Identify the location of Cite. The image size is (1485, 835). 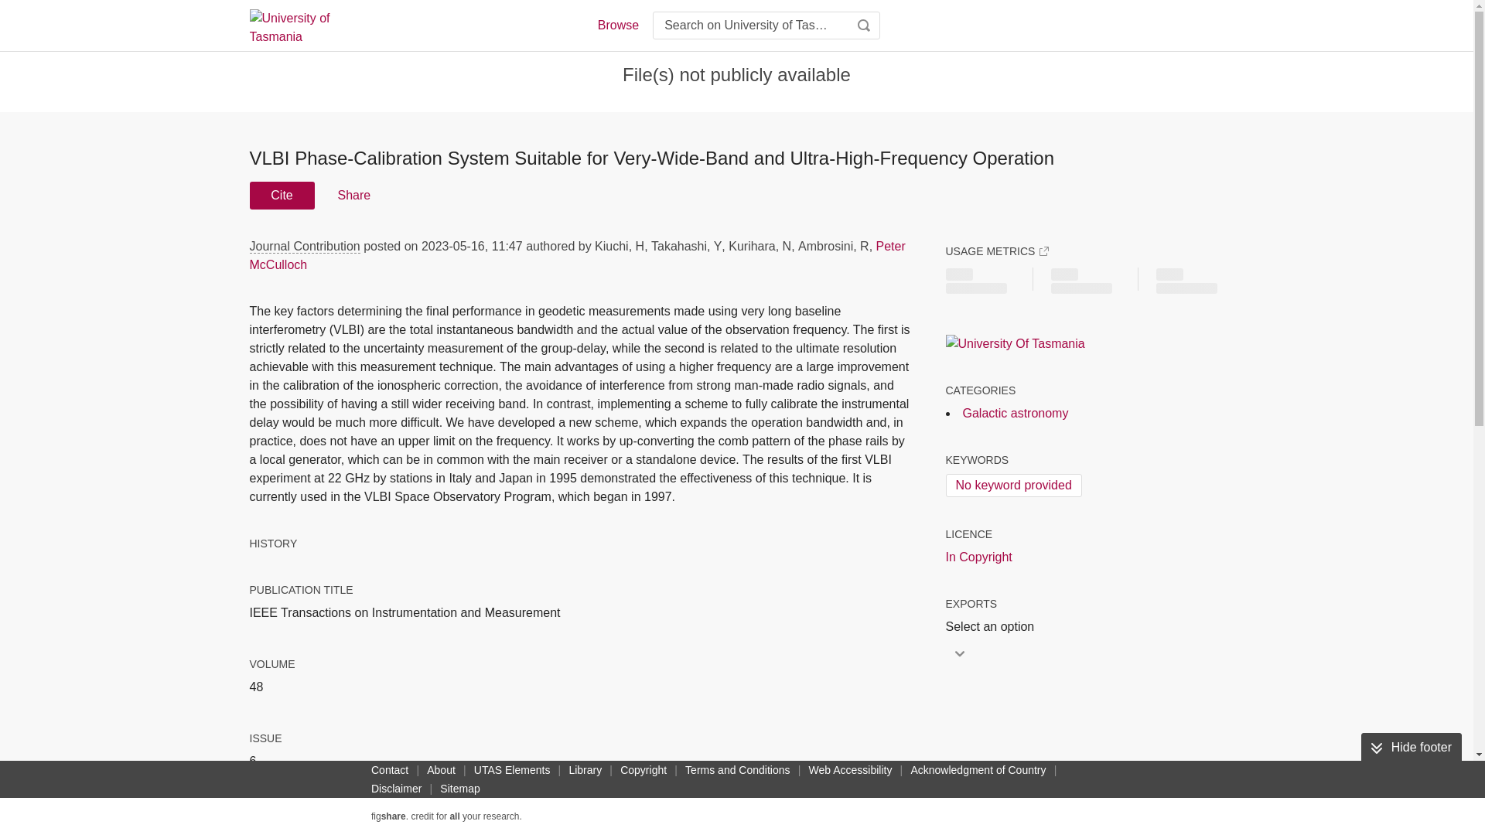
(282, 196).